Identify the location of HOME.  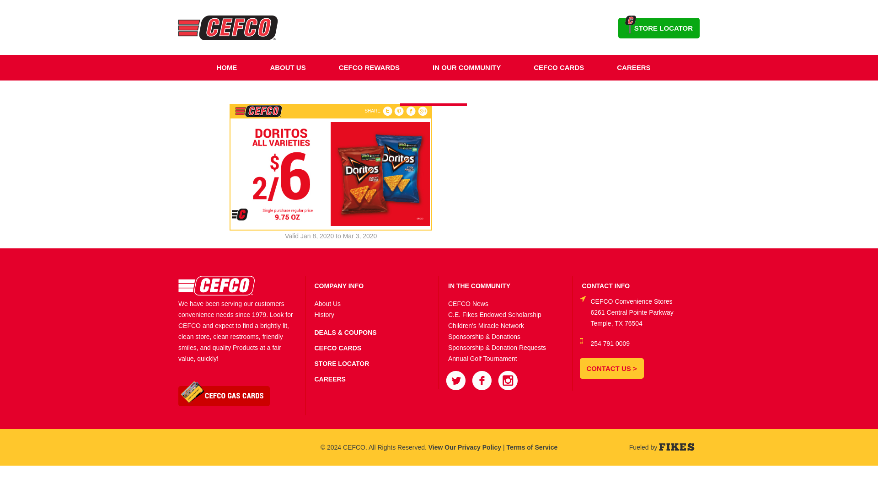
(226, 68).